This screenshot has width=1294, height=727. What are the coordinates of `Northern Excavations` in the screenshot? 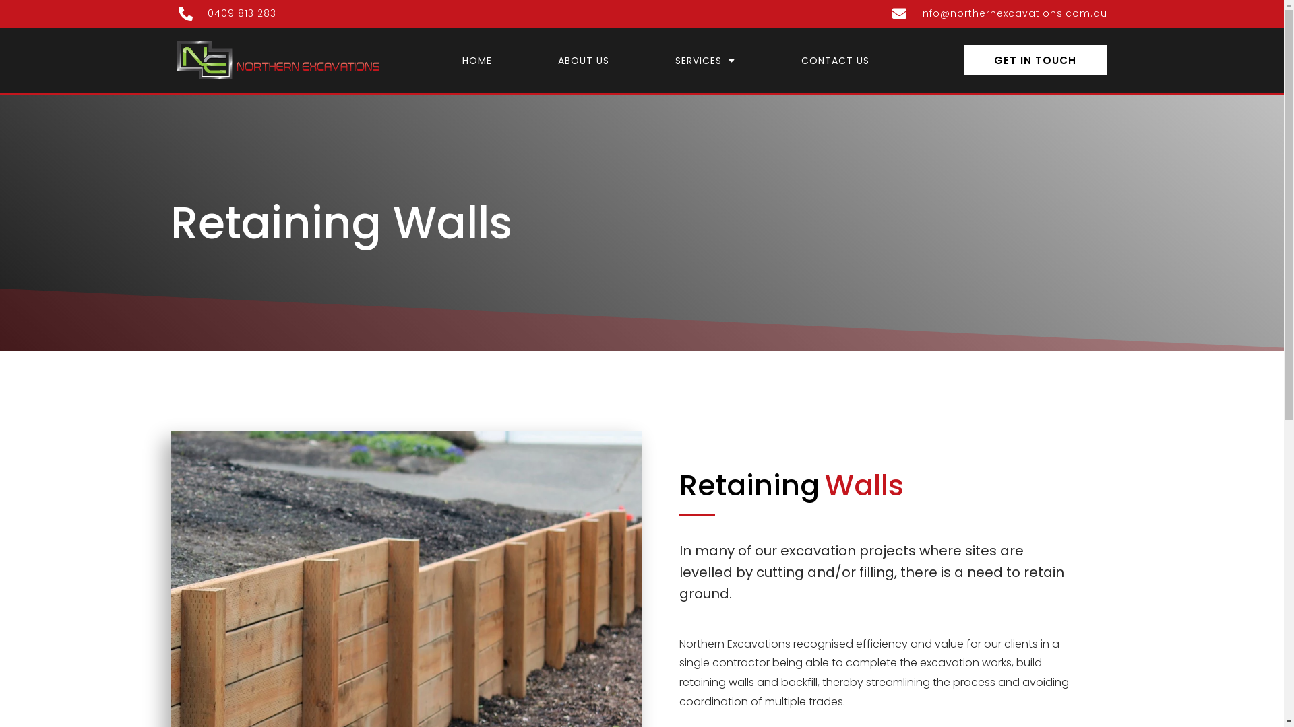 It's located at (735, 644).